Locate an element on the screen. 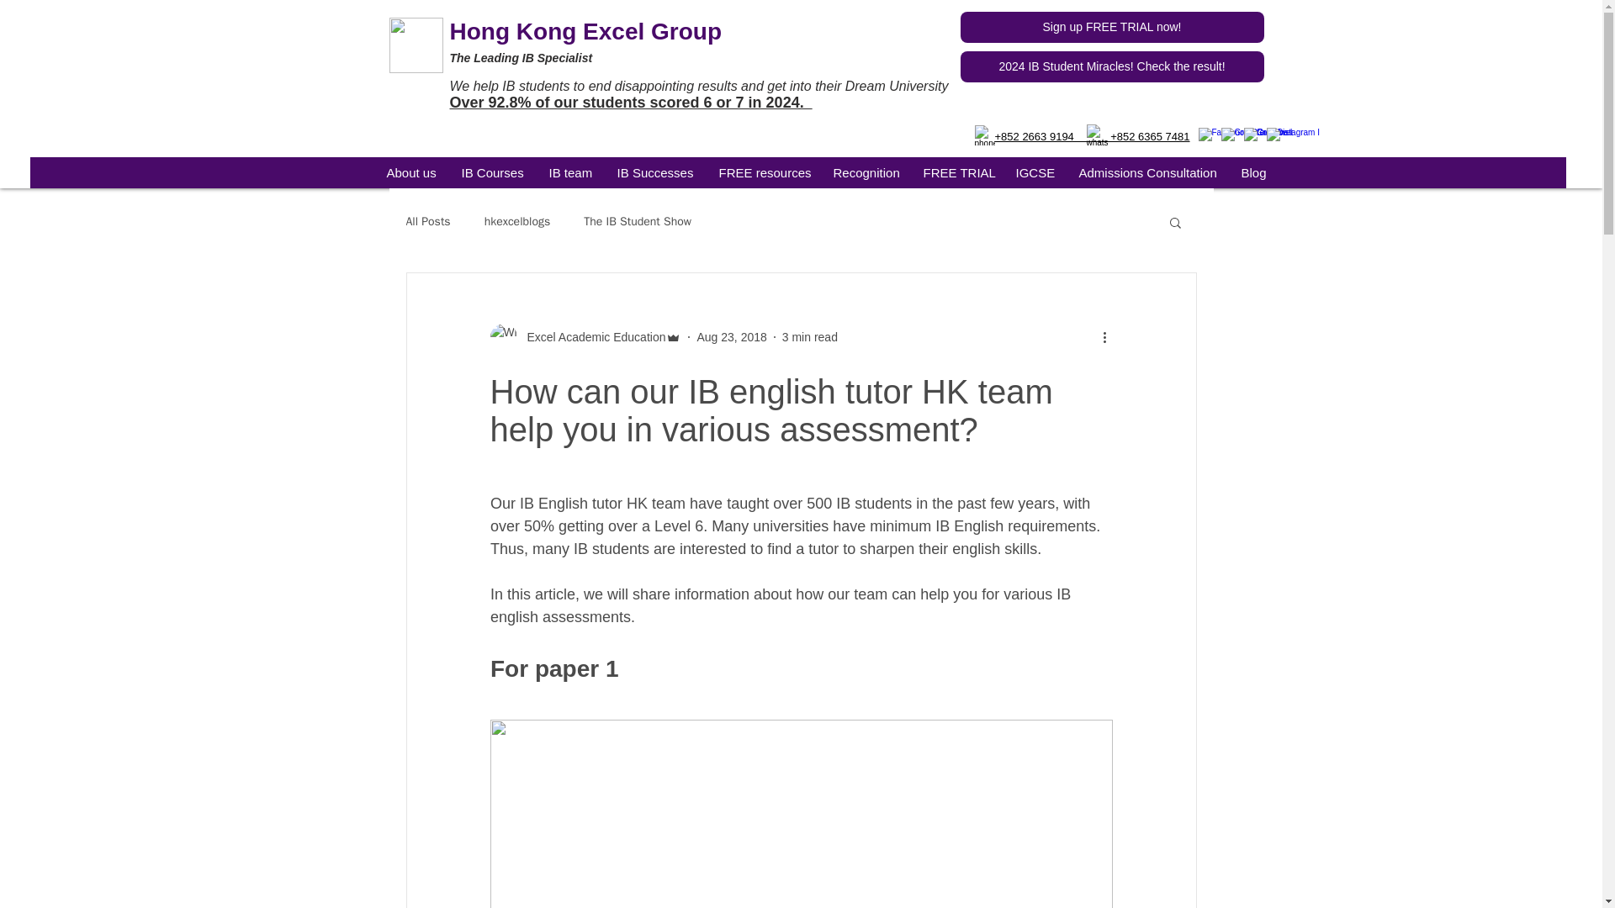 The image size is (1615, 908). IB Successes is located at coordinates (654, 172).